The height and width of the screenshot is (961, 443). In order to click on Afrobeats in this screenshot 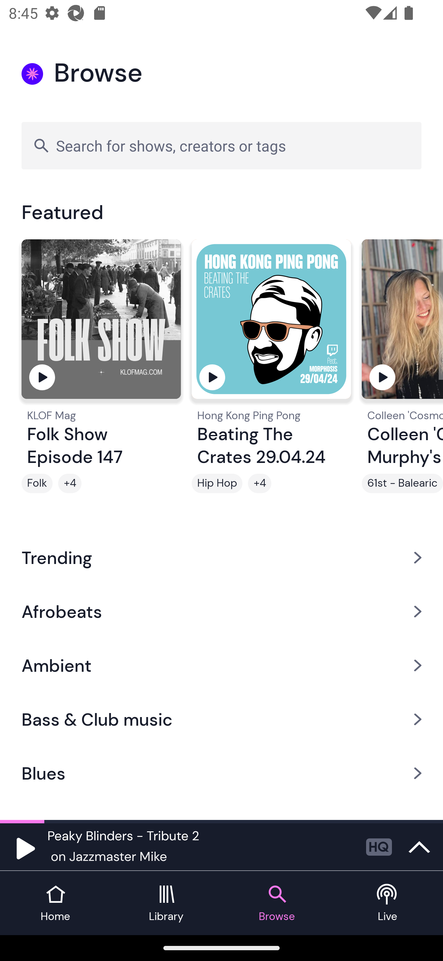, I will do `click(221, 611)`.